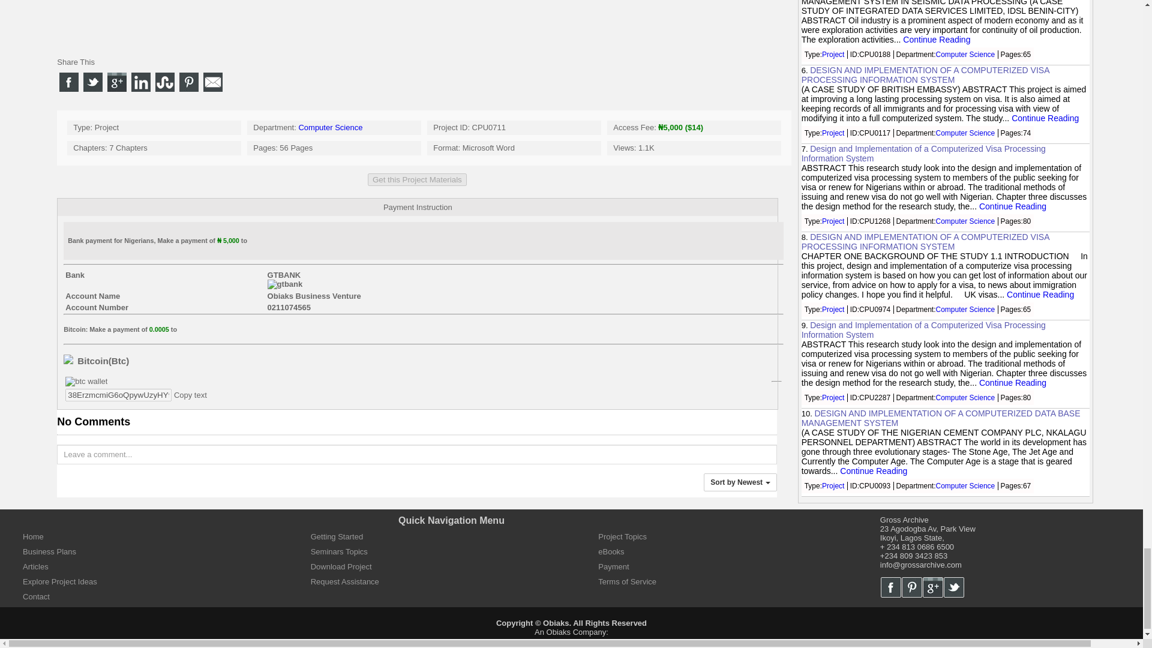 Image resolution: width=1152 pixels, height=648 pixels. What do you see at coordinates (116, 82) in the screenshot?
I see `Share on Google Plus` at bounding box center [116, 82].